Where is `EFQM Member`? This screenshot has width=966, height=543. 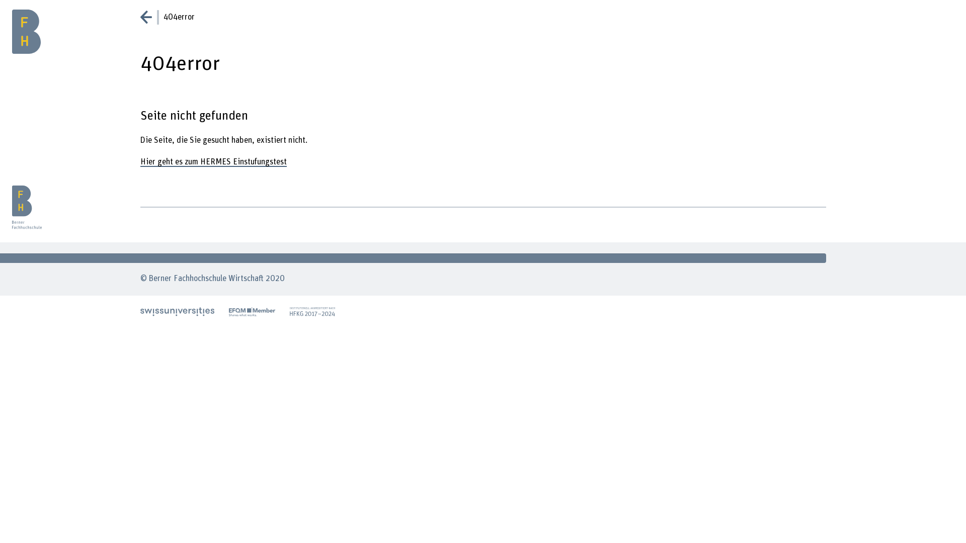
EFQM Member is located at coordinates (252, 312).